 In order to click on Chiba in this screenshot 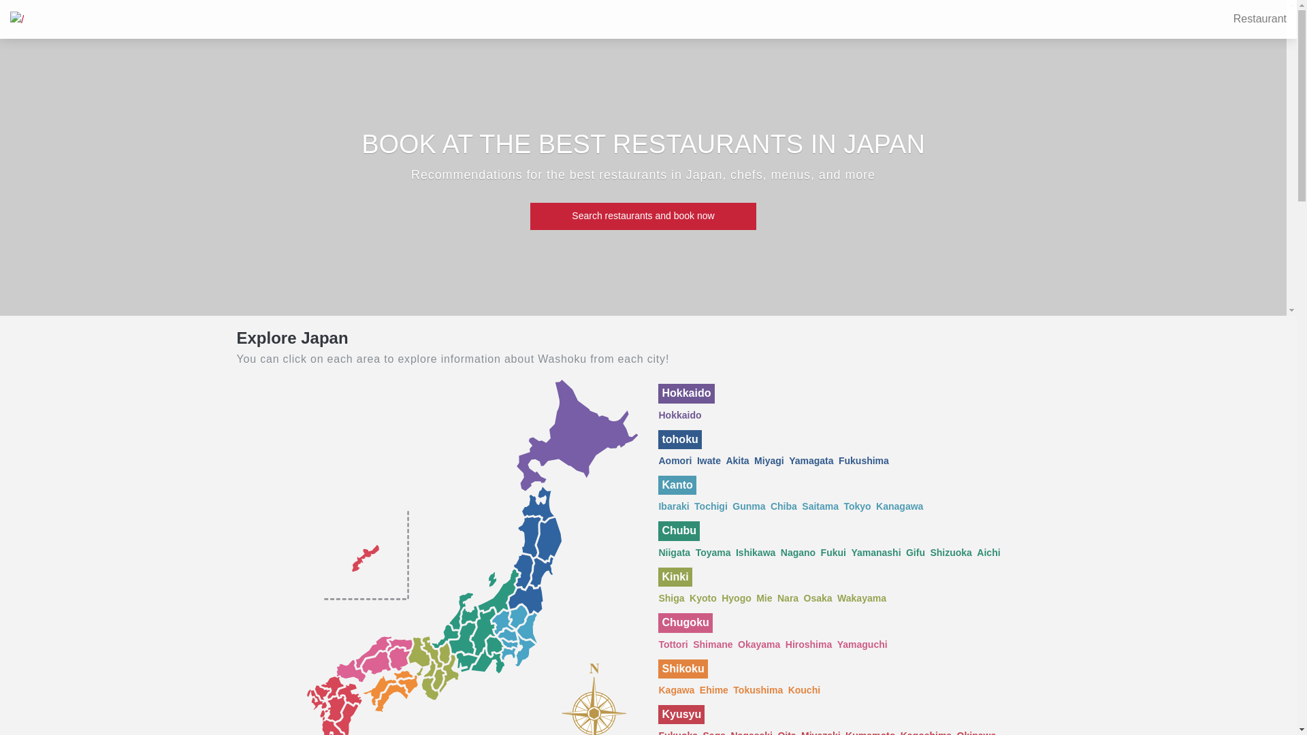, I will do `click(784, 506)`.